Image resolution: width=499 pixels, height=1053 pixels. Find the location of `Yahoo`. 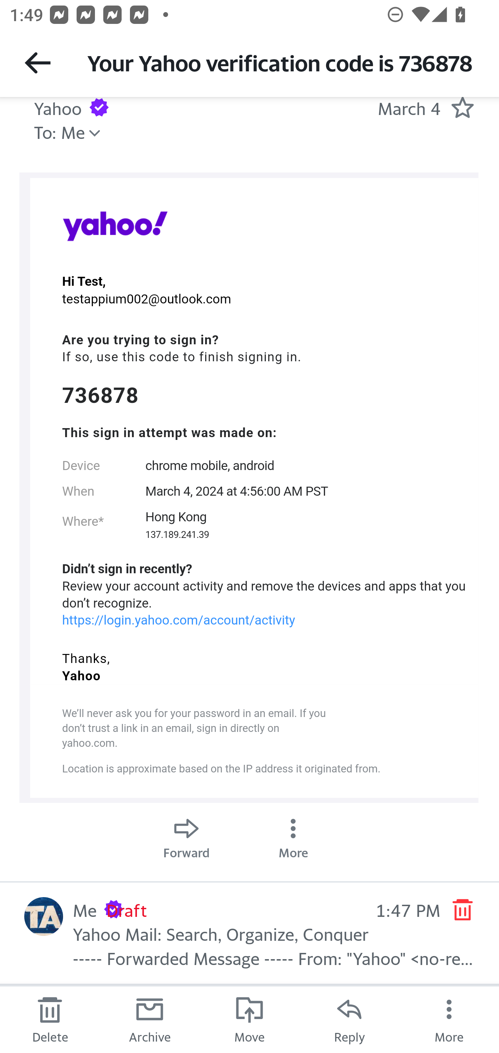

Yahoo is located at coordinates (115, 226).